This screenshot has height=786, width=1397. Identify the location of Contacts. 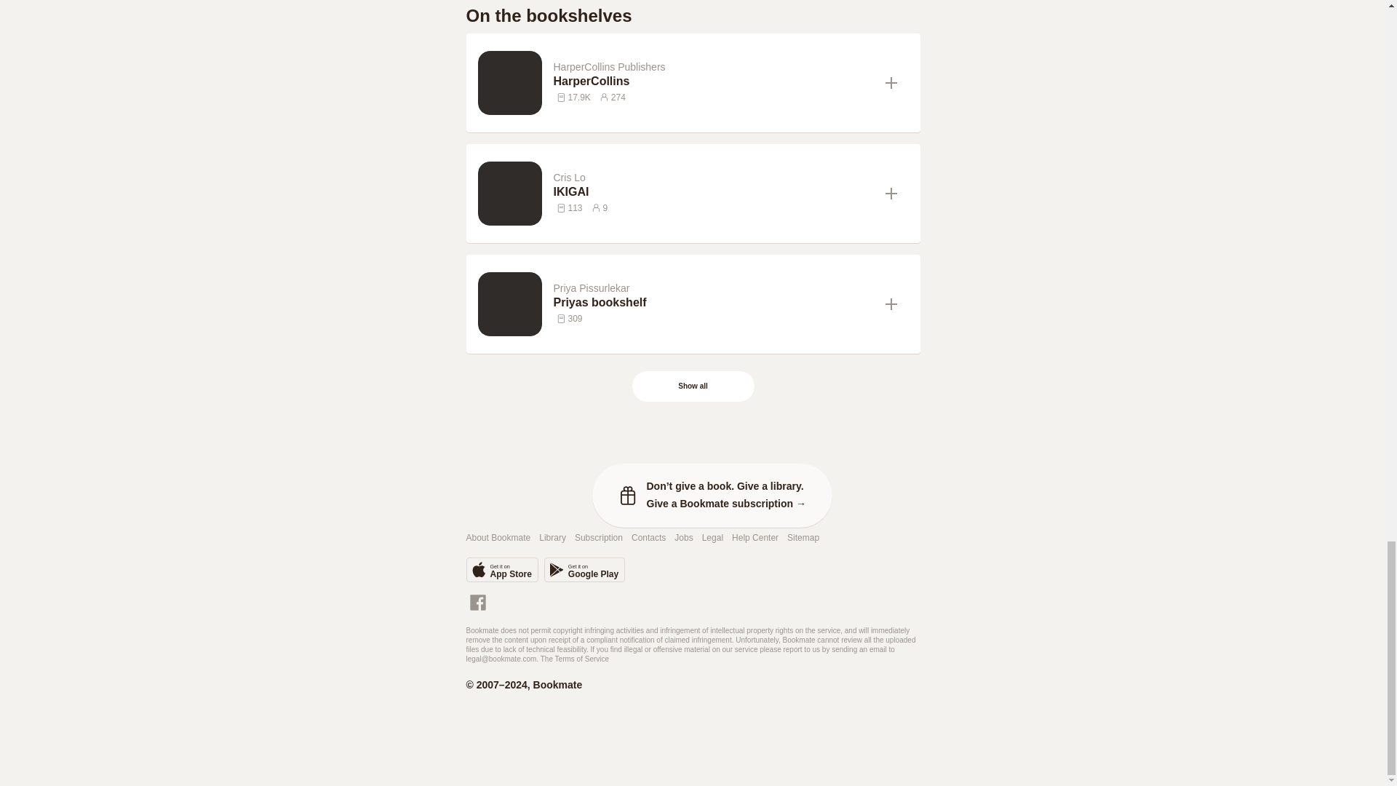
(648, 539).